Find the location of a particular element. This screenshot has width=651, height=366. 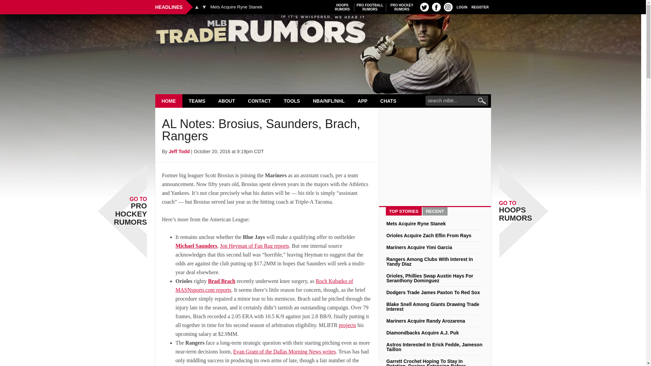

REGISTER is located at coordinates (197, 7).